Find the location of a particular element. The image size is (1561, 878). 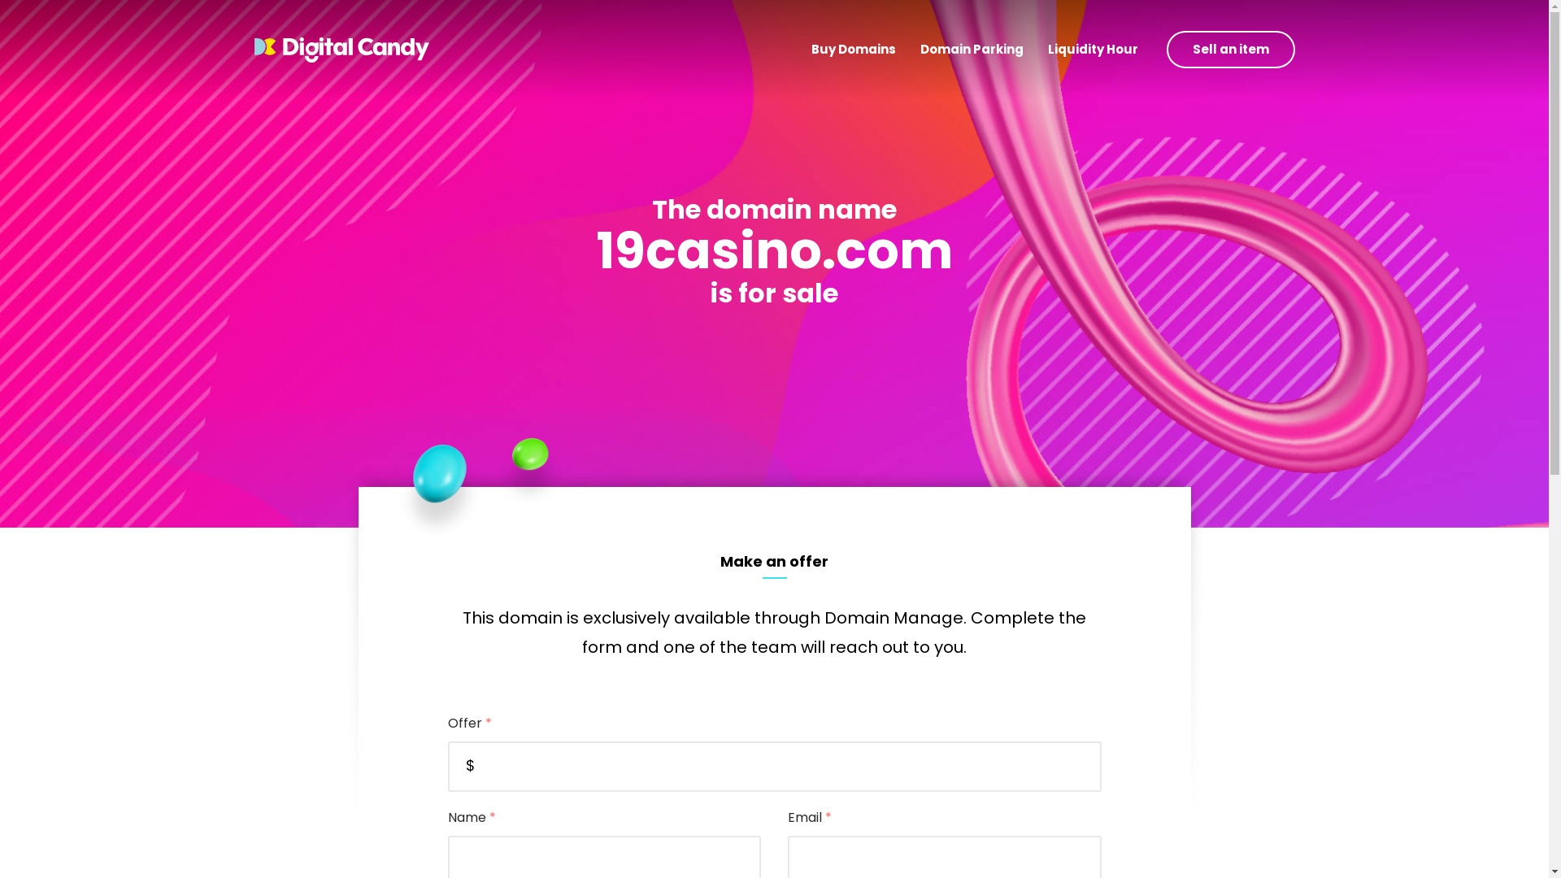

Domain Parking is located at coordinates (971, 50).